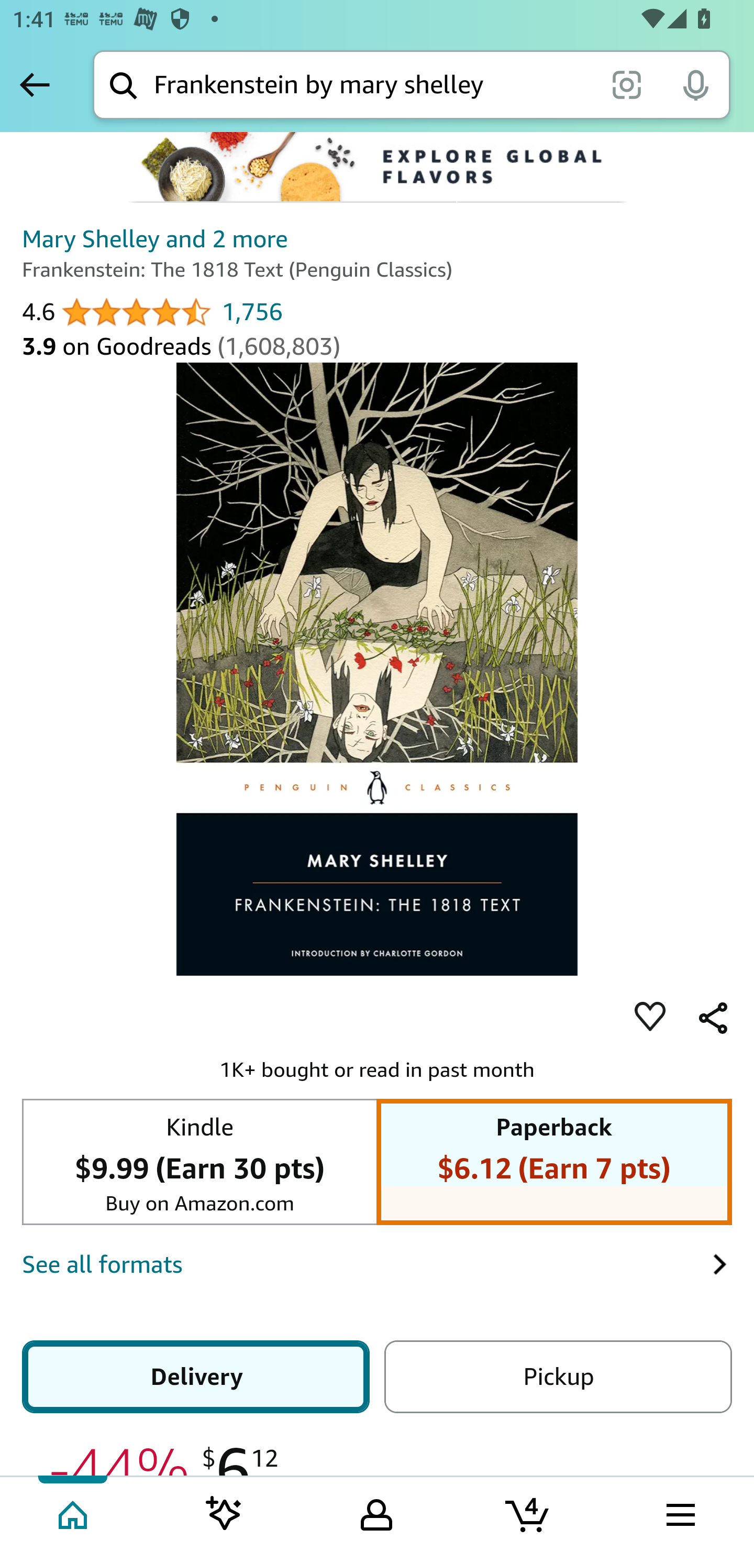 This screenshot has width=754, height=1551. What do you see at coordinates (367, 1264) in the screenshot?
I see `See all formats` at bounding box center [367, 1264].